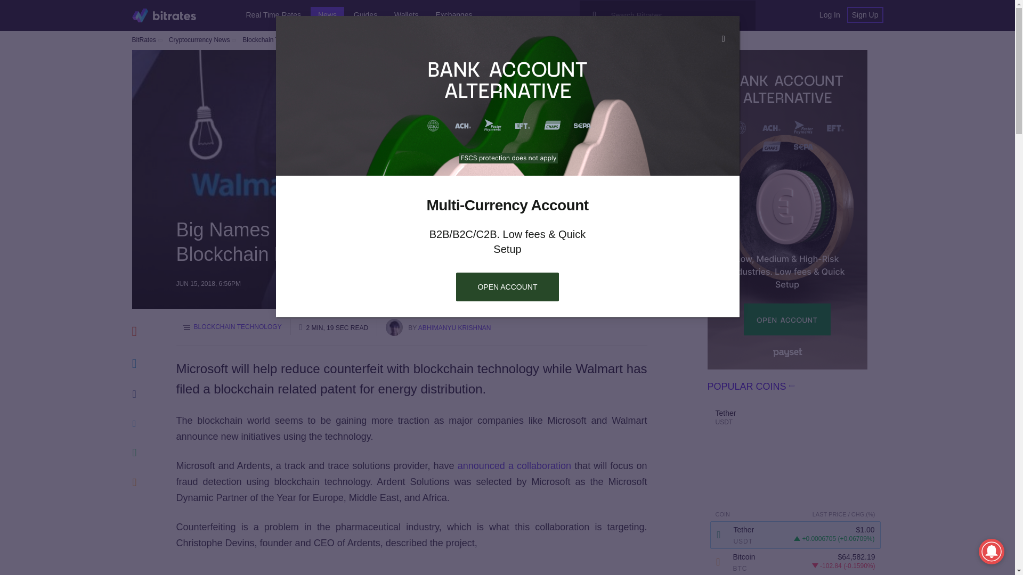  What do you see at coordinates (273, 15) in the screenshot?
I see `Real Time Rates` at bounding box center [273, 15].